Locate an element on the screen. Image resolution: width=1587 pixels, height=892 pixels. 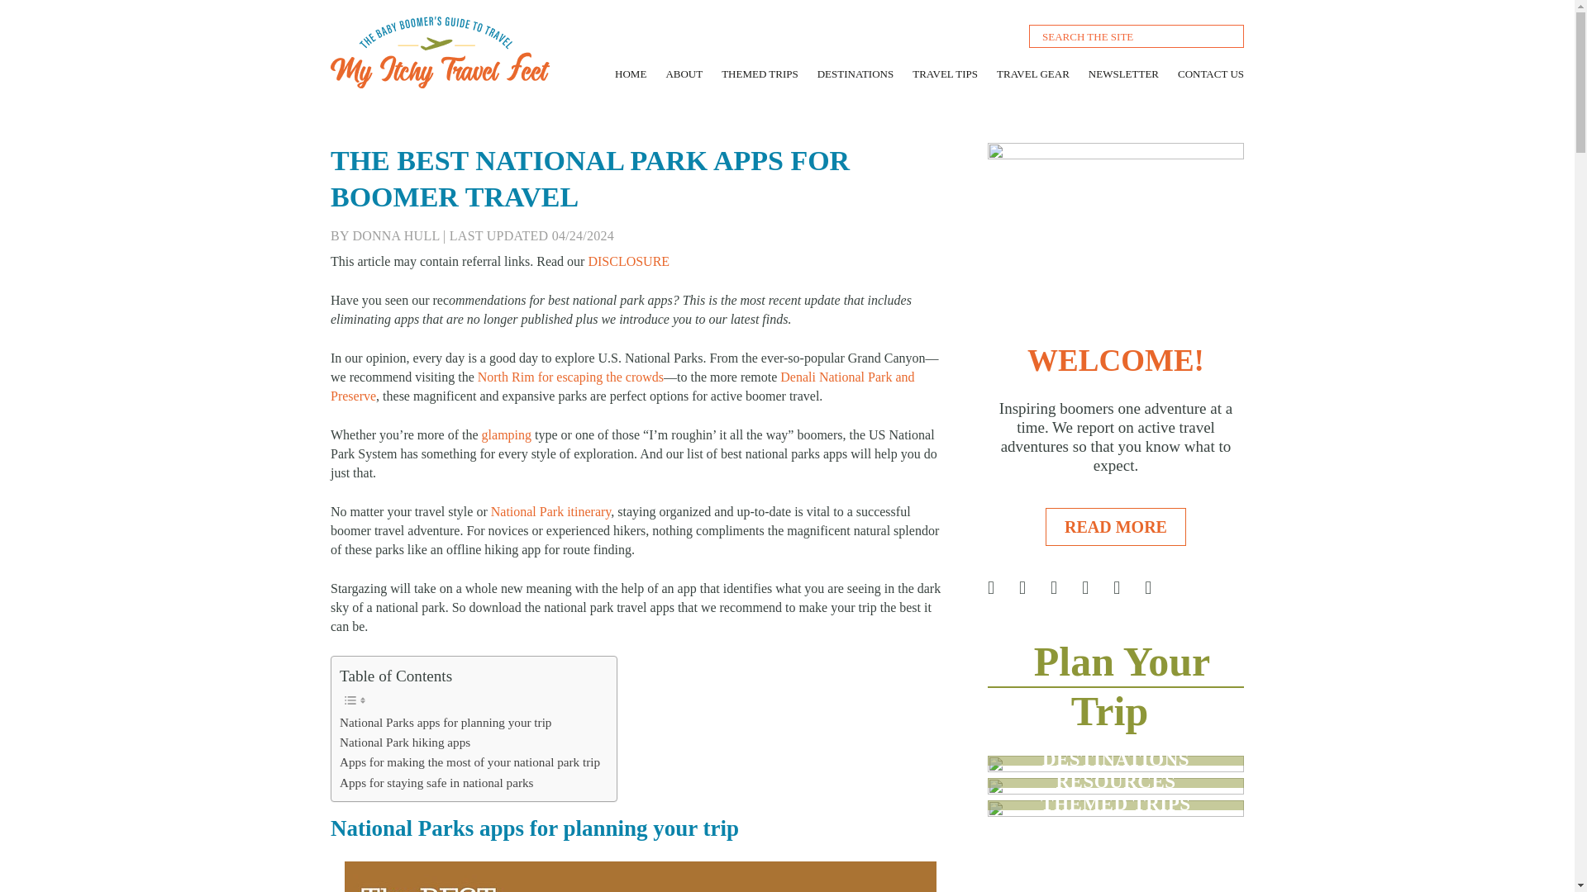
Apps for making the most of your national park trip is located at coordinates (469, 762).